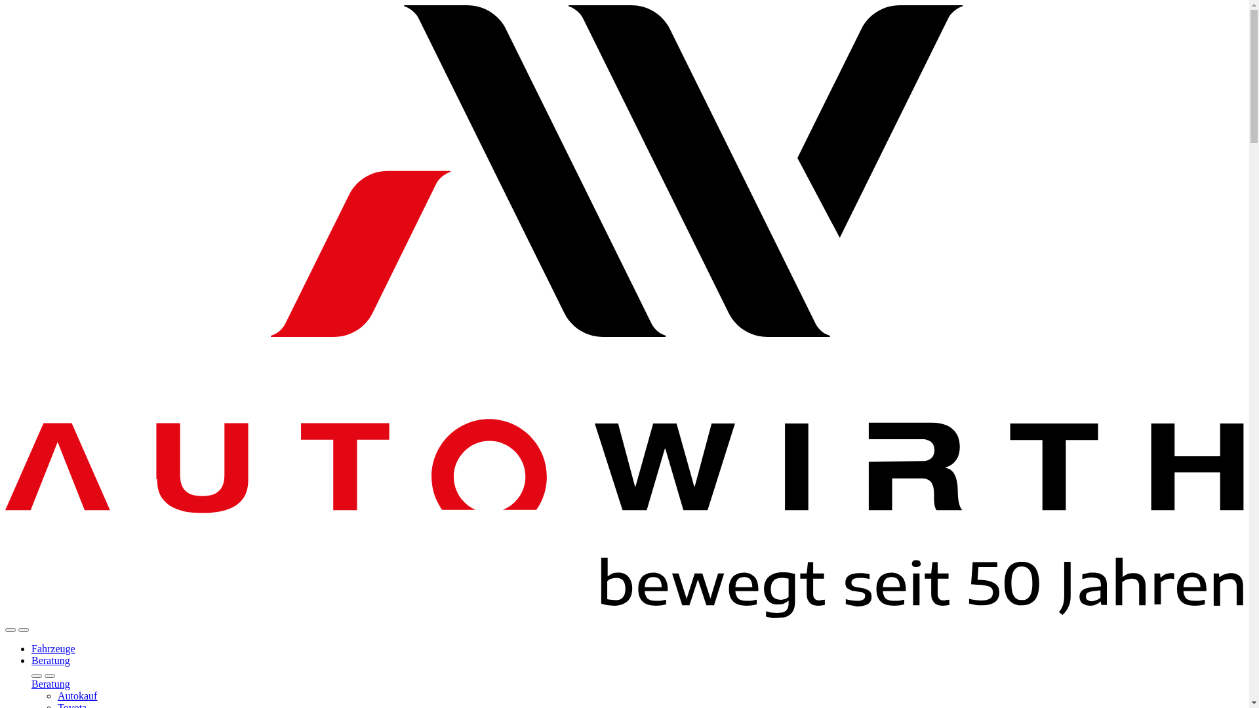 This screenshot has width=1259, height=708. What do you see at coordinates (77, 696) in the screenshot?
I see `Autokauf` at bounding box center [77, 696].